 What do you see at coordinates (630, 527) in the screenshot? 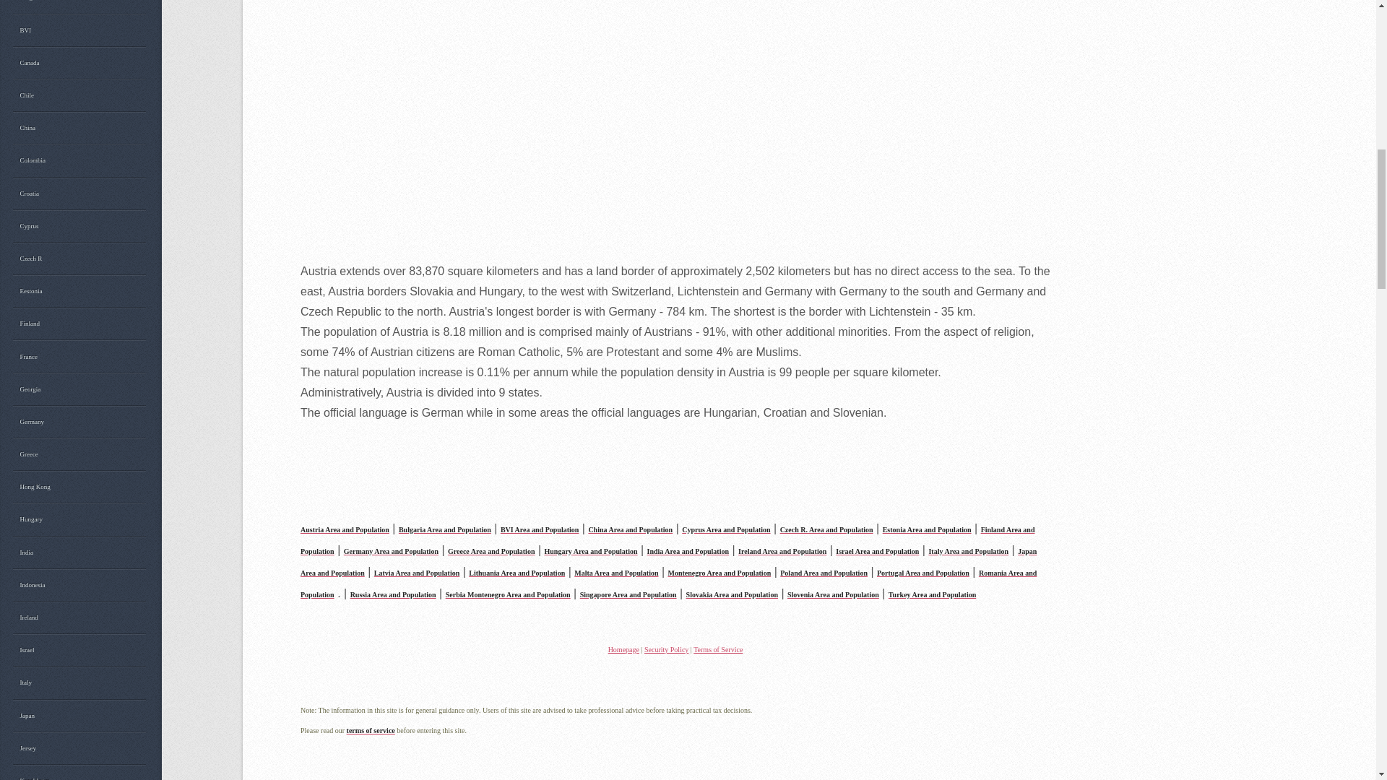
I see `China Area and Population` at bounding box center [630, 527].